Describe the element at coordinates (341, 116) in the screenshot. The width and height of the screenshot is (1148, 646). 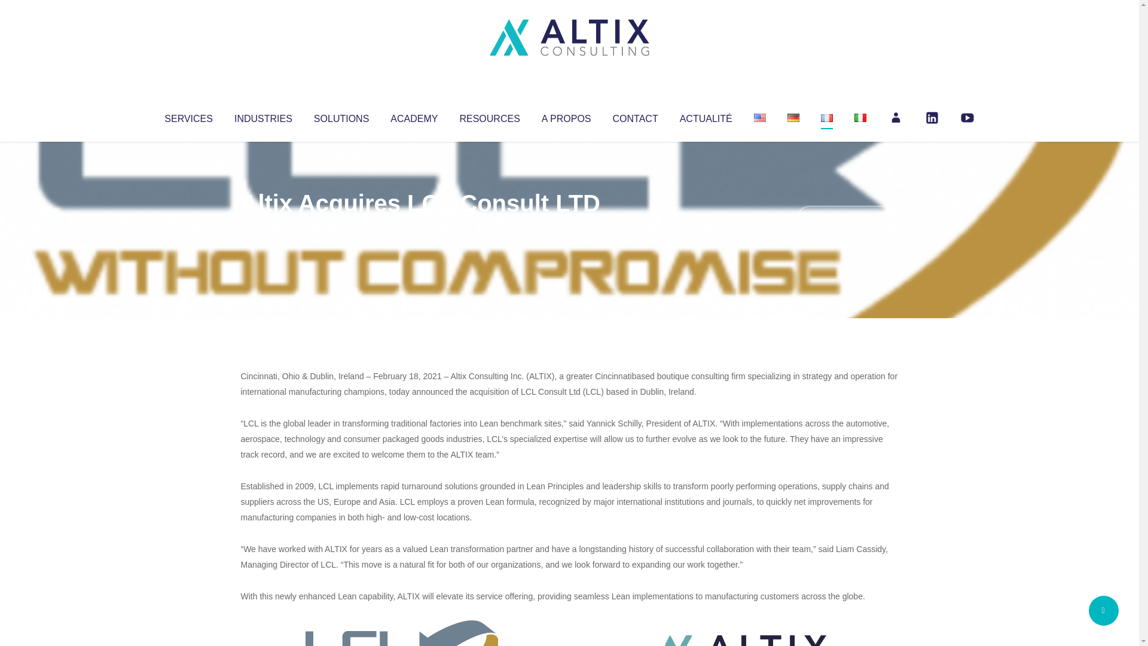
I see `SOLUTIONS` at that location.